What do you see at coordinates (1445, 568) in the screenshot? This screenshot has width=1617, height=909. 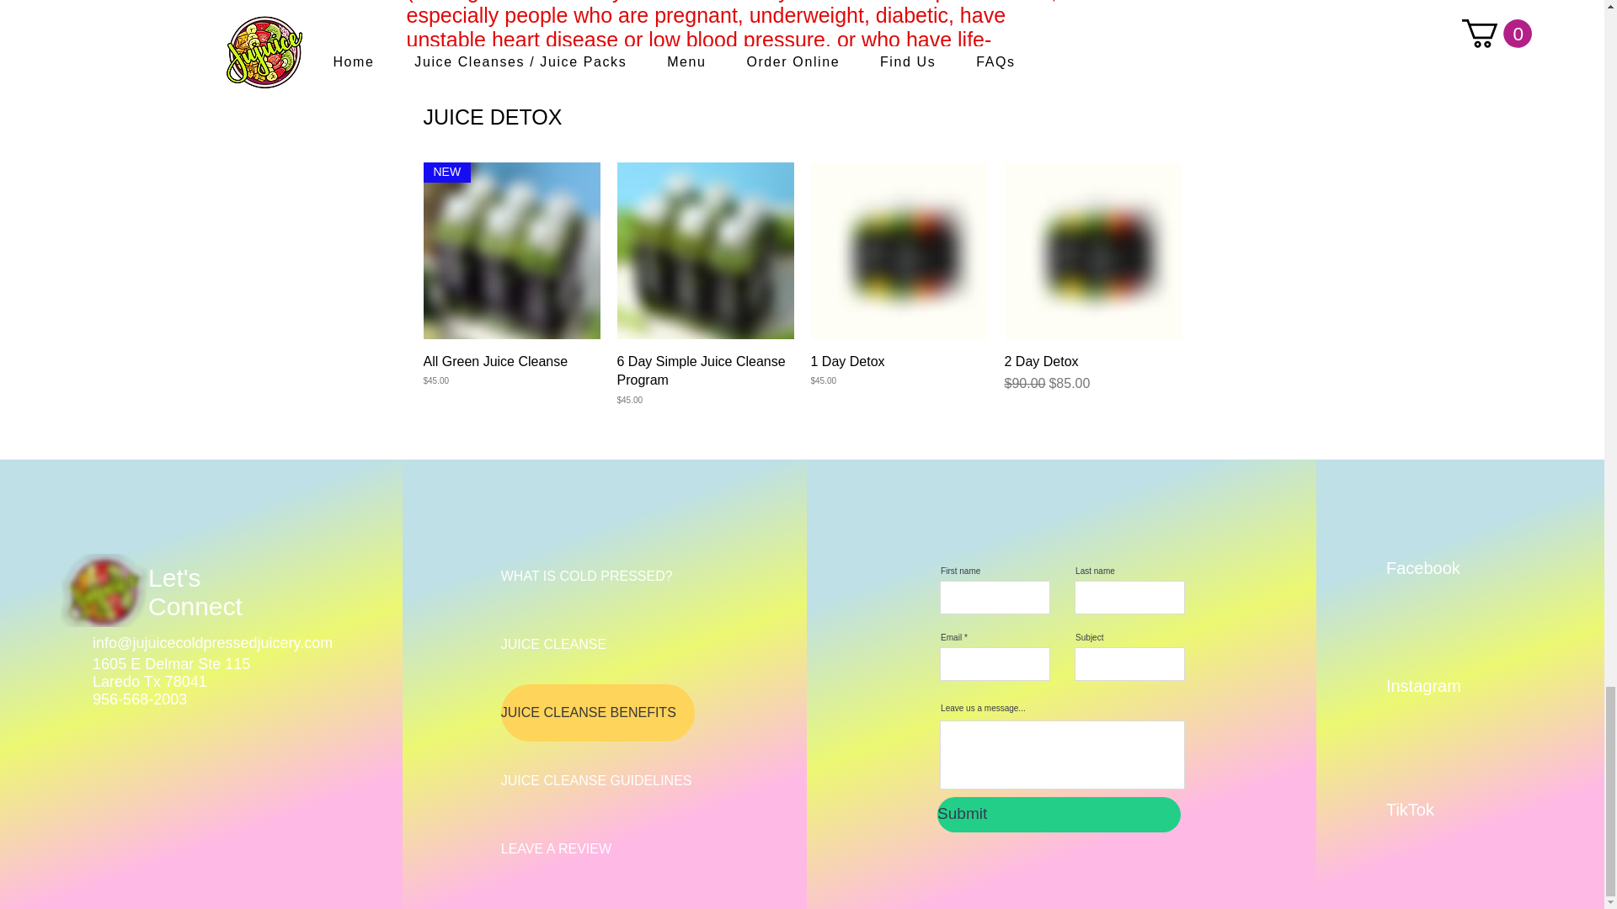 I see `Facebook` at bounding box center [1445, 568].